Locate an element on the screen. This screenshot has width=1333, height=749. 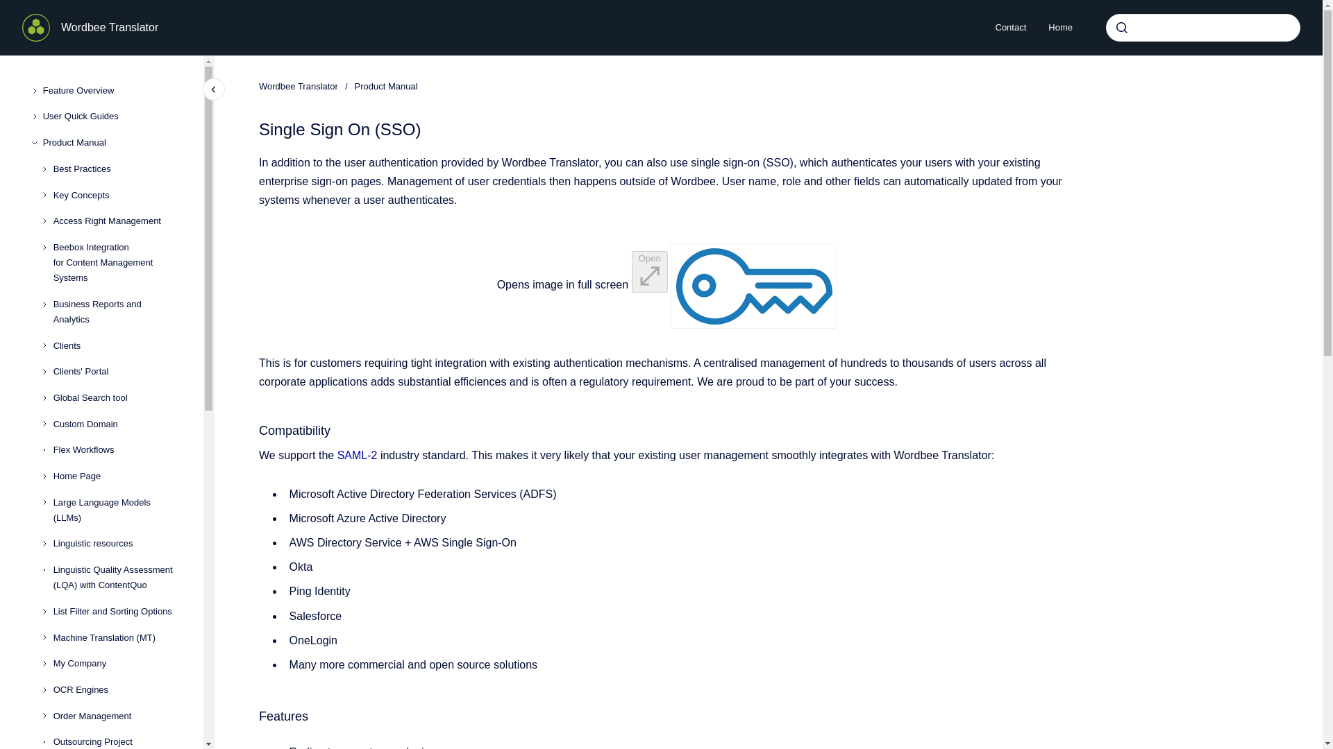
Linguistic resources is located at coordinates (117, 544).